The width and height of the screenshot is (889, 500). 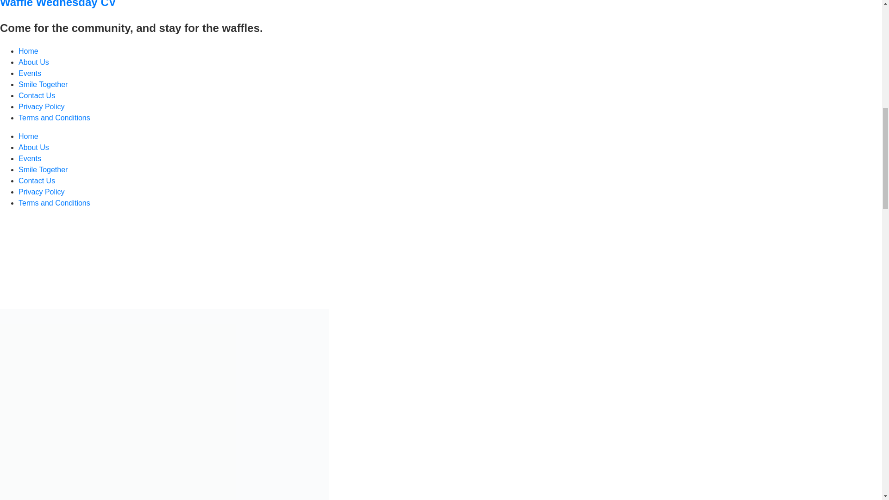 I want to click on Waffle Wednesday CV, so click(x=58, y=4).